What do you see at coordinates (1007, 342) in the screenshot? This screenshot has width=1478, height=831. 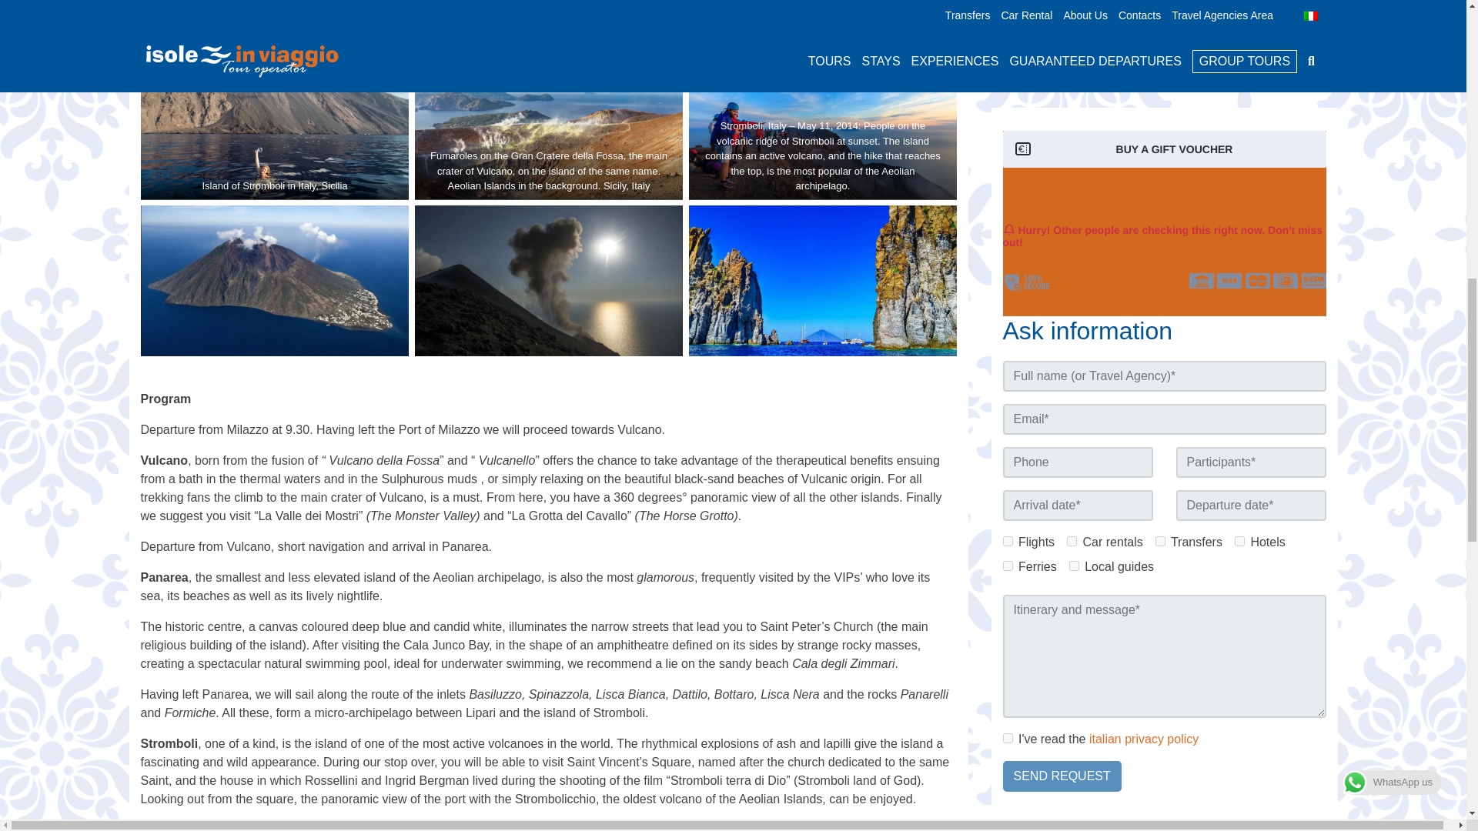 I see `Ferries` at bounding box center [1007, 342].